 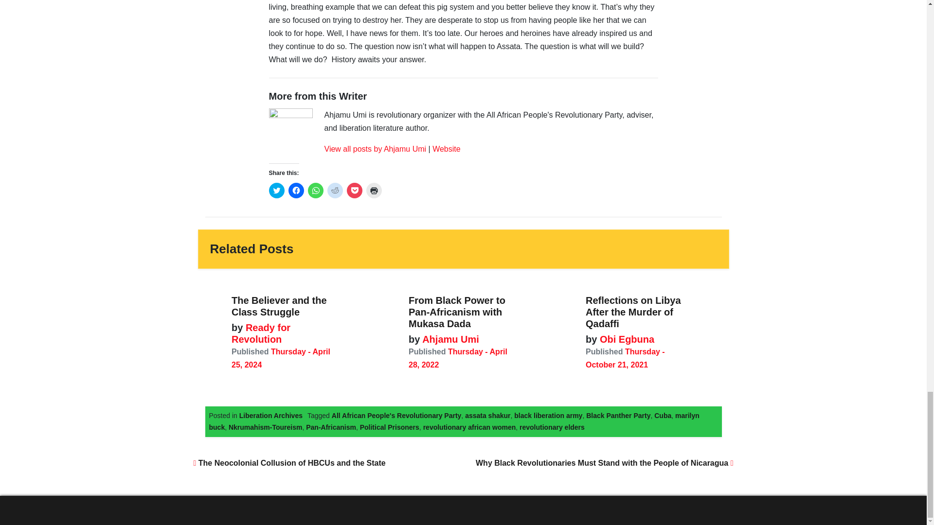 I want to click on Thursday - April 28, 2022, so click(x=458, y=358).